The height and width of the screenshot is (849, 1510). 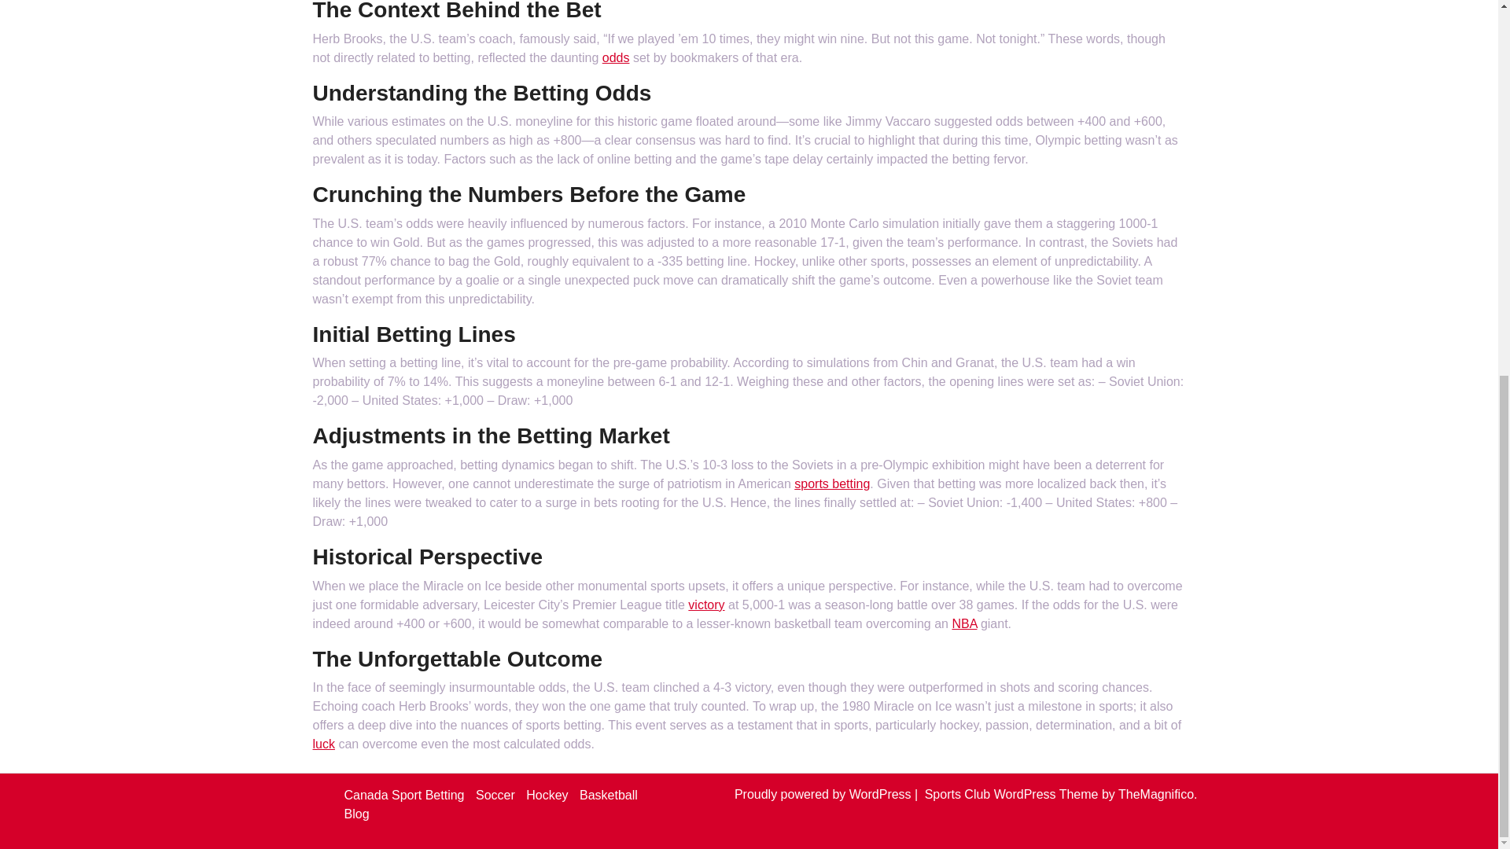 I want to click on Basketball, so click(x=609, y=795).